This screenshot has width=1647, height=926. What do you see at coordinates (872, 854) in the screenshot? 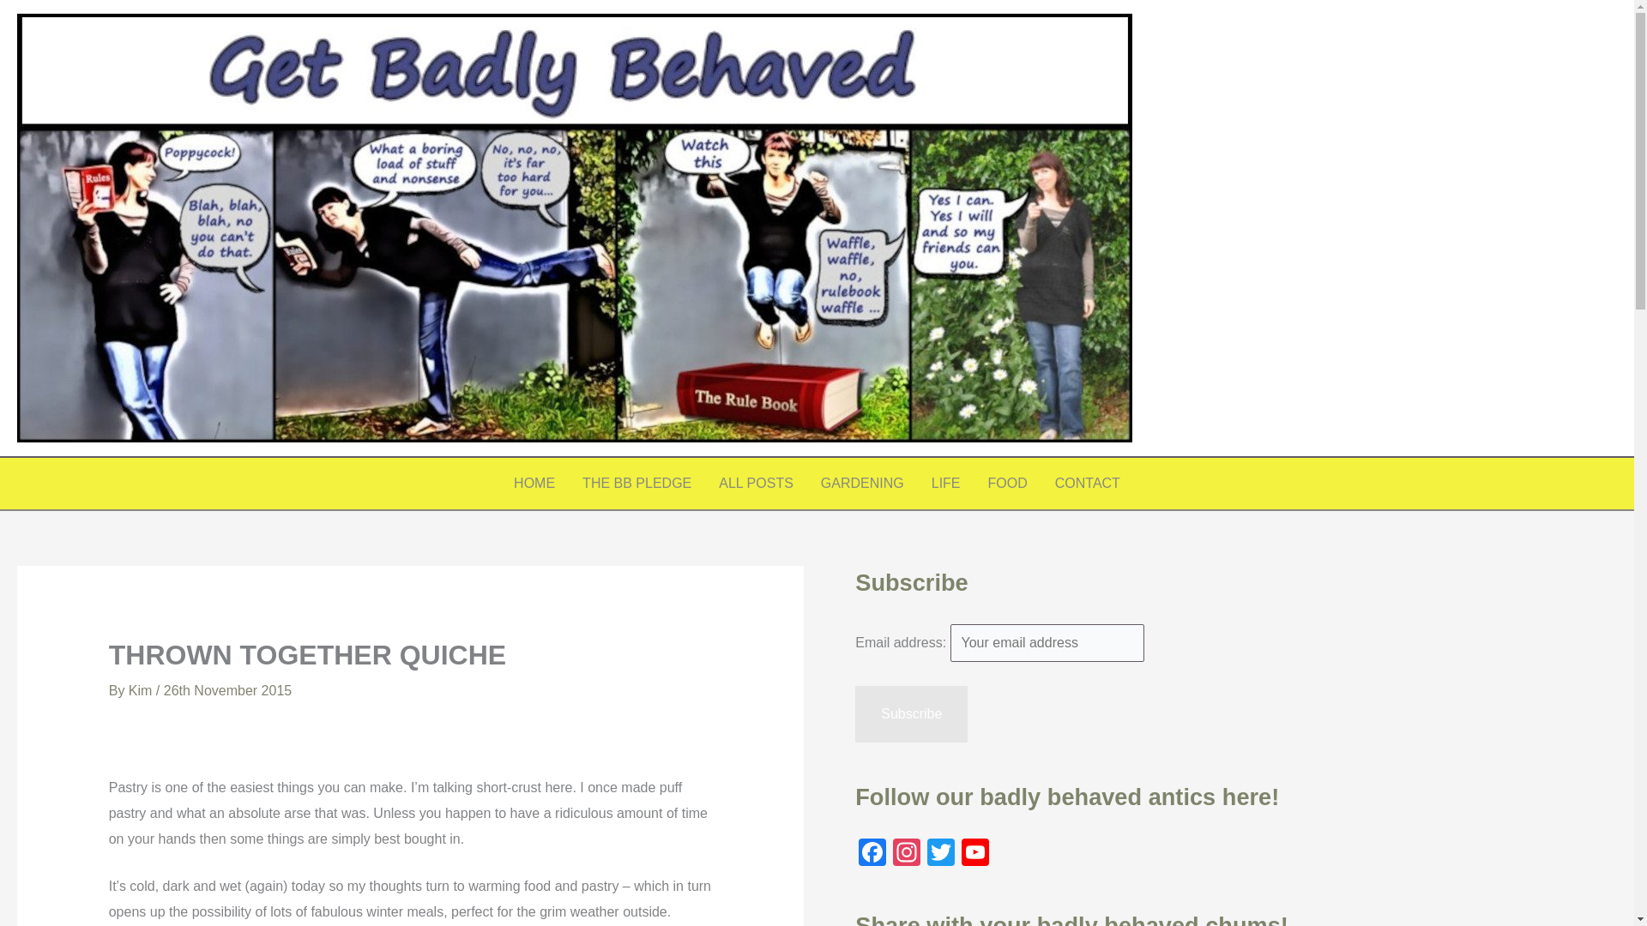
I see `Facebook` at bounding box center [872, 854].